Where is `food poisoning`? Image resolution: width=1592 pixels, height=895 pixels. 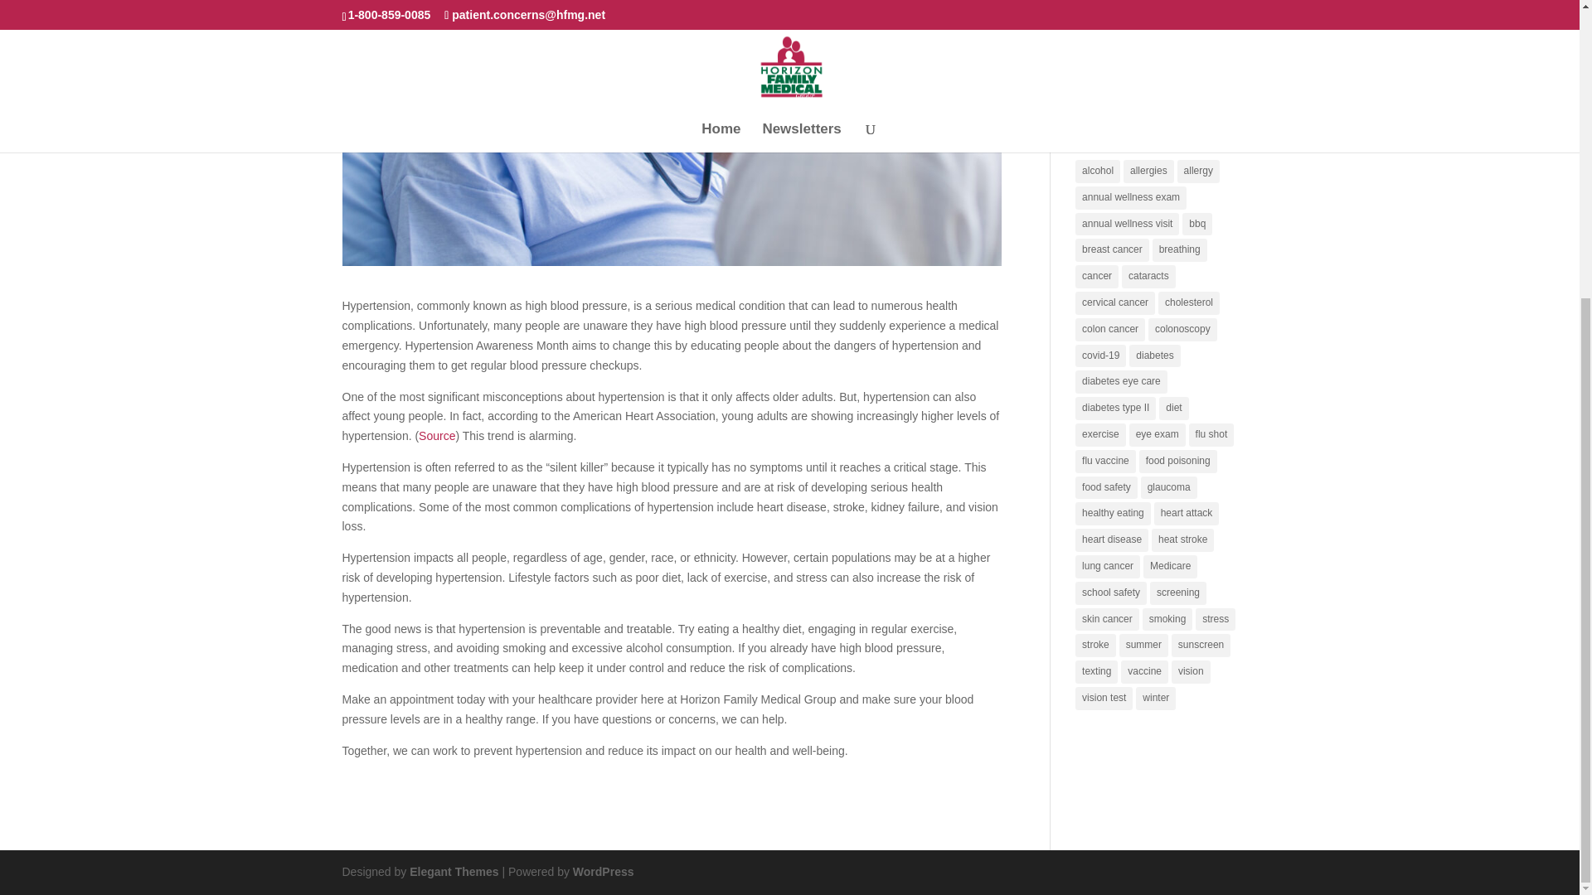 food poisoning is located at coordinates (1178, 462).